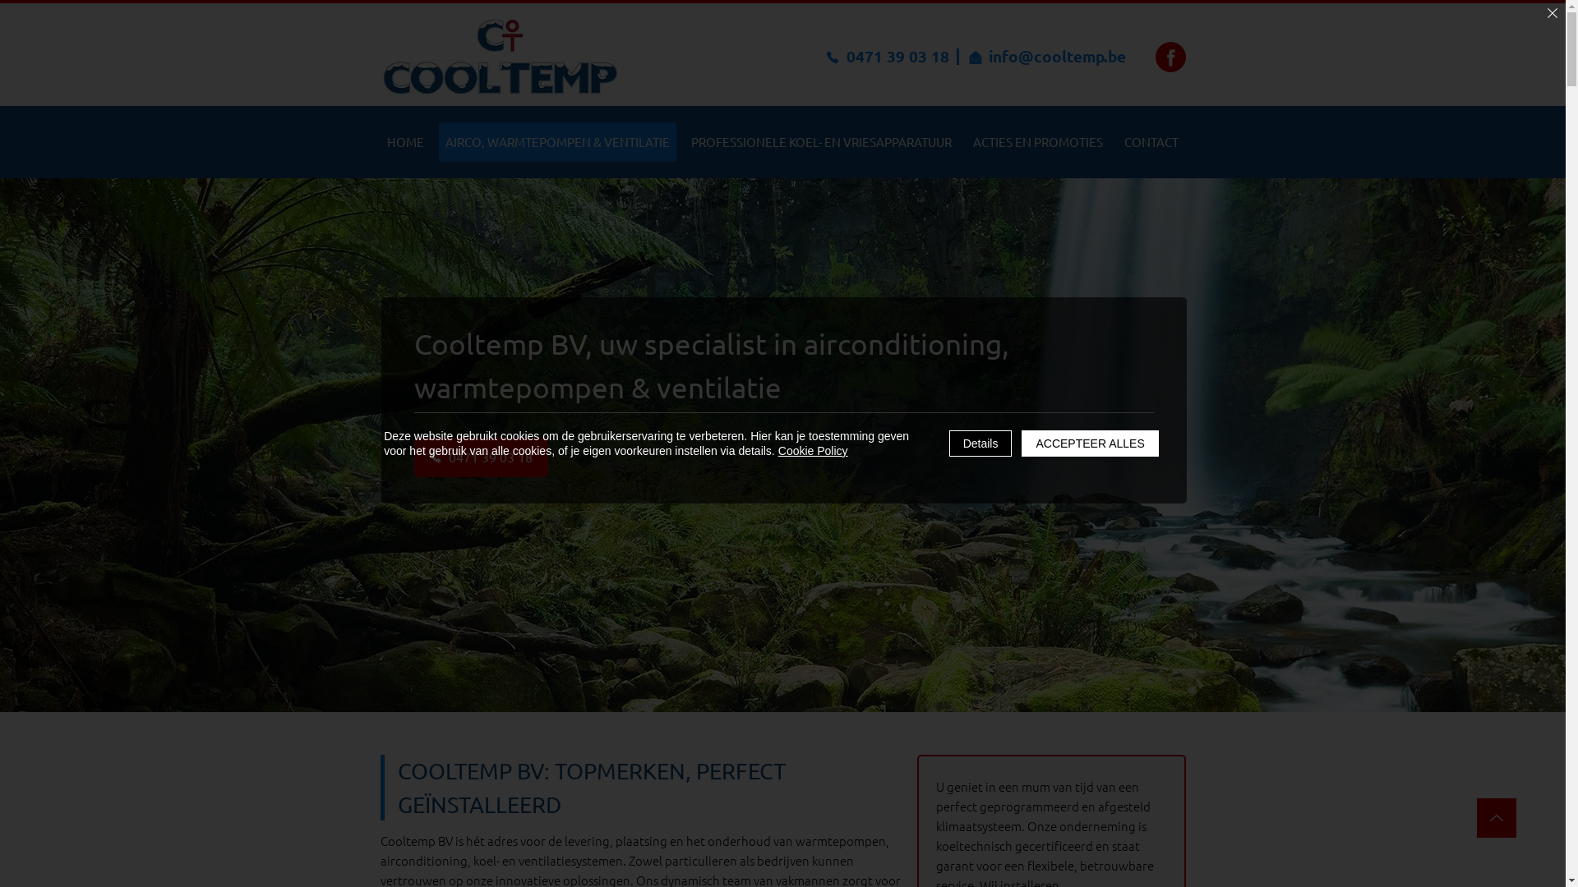 The image size is (1578, 887). What do you see at coordinates (981, 443) in the screenshot?
I see `Details` at bounding box center [981, 443].